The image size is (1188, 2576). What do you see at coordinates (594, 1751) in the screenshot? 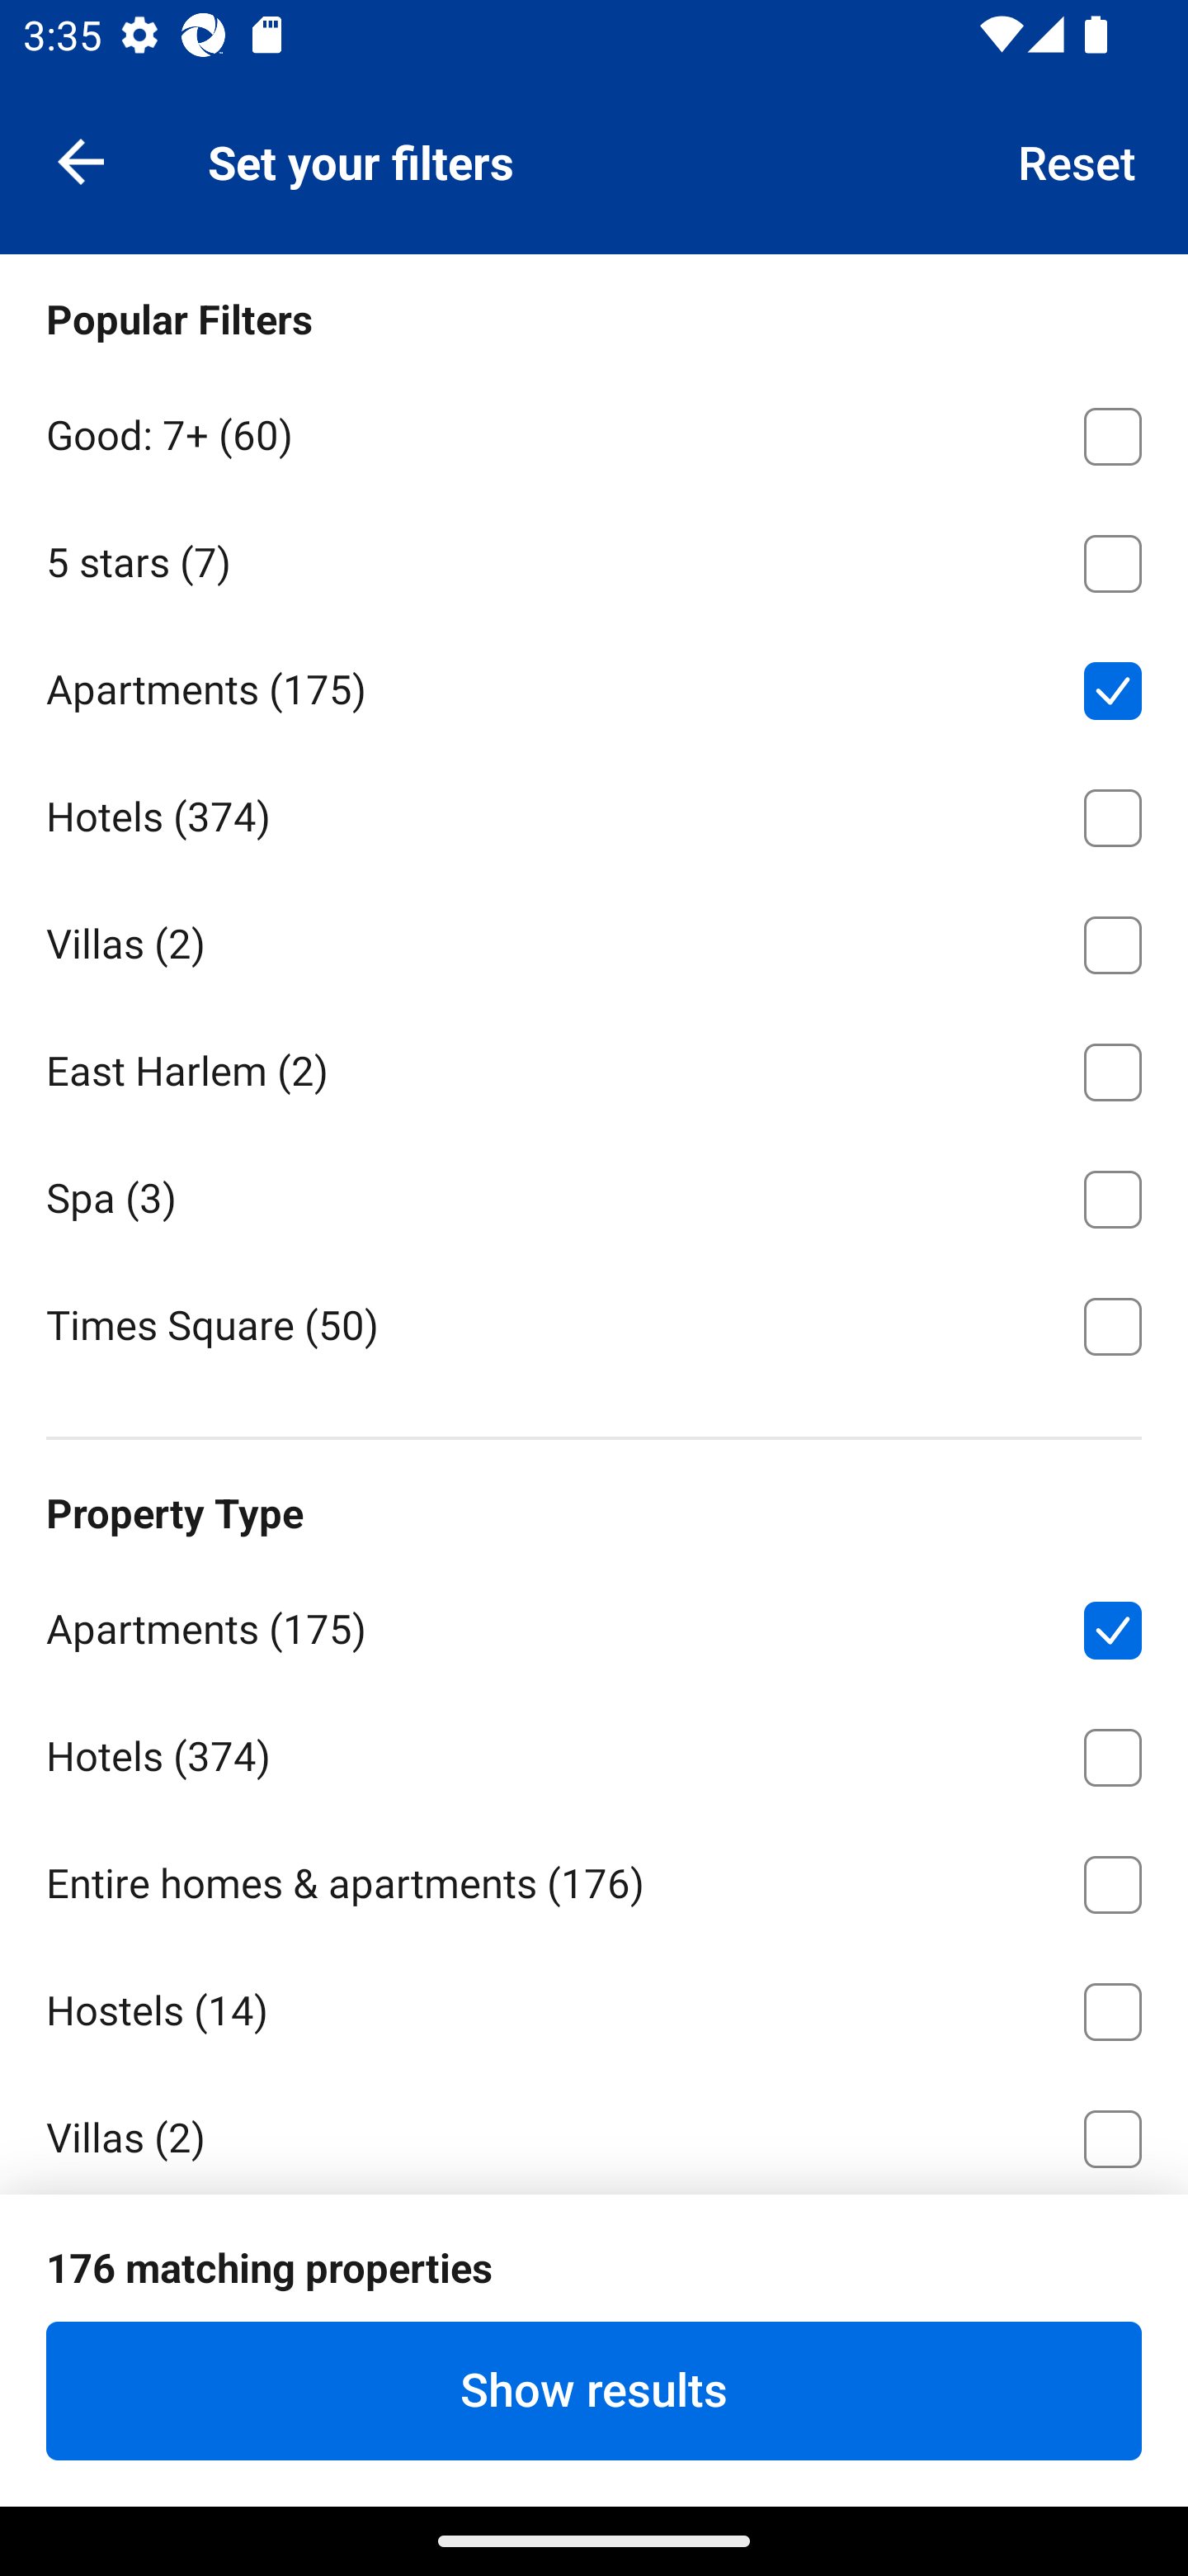
I see `Hotels ⁦(374)` at bounding box center [594, 1751].